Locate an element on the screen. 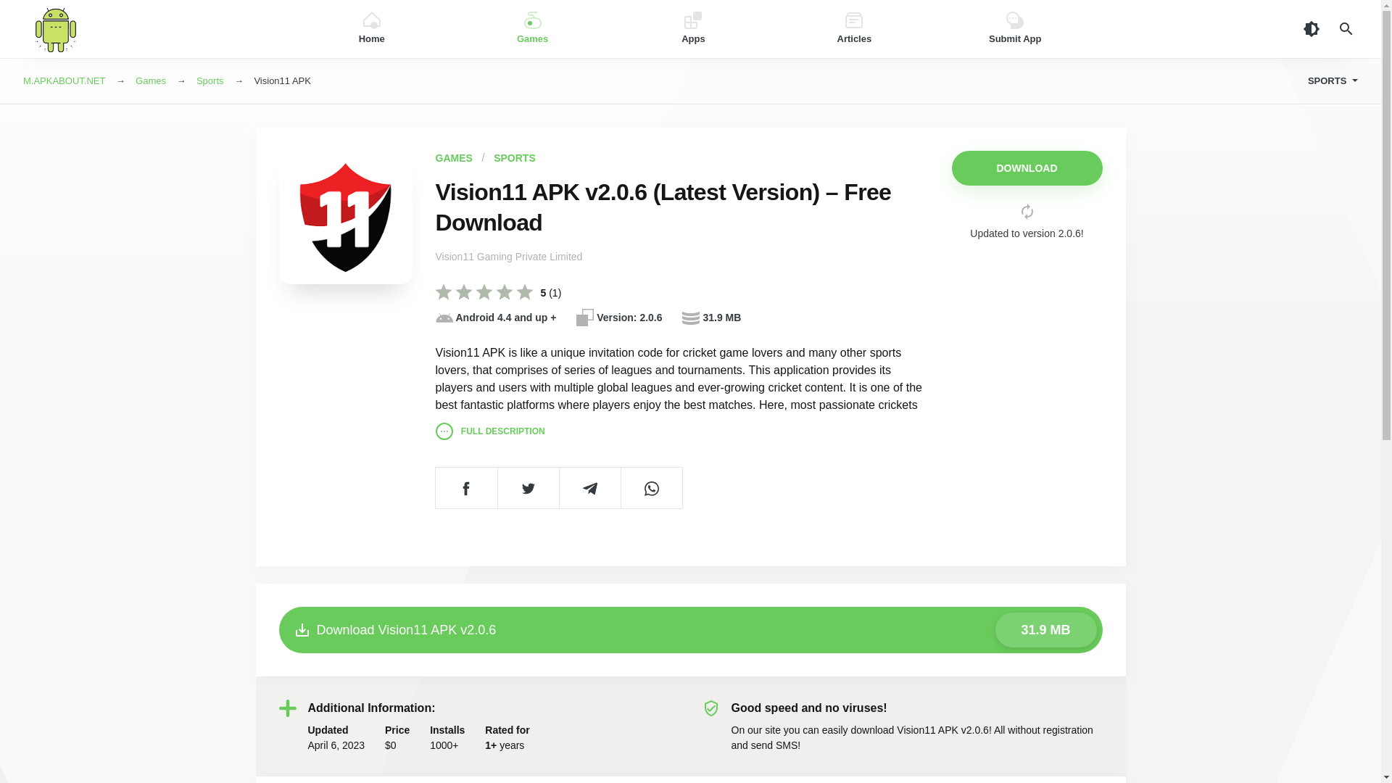 The height and width of the screenshot is (783, 1392). Share on Facebook is located at coordinates (465, 487).